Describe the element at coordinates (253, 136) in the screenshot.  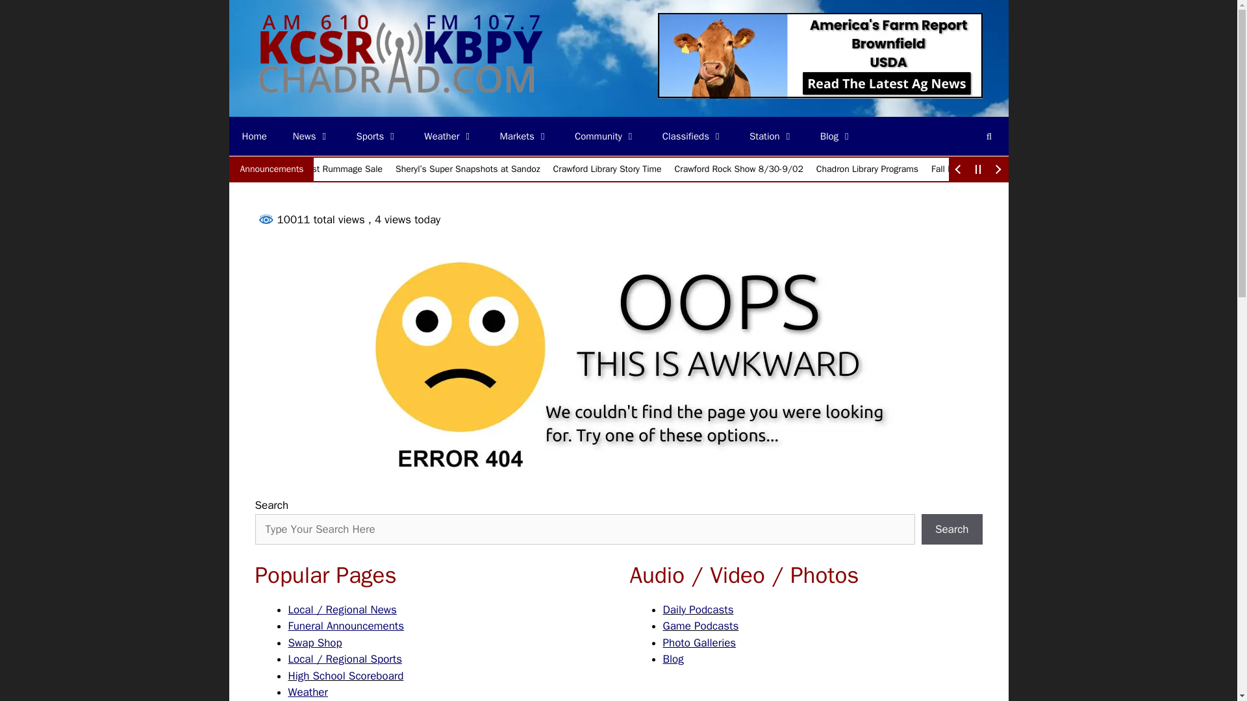
I see `Home` at that location.